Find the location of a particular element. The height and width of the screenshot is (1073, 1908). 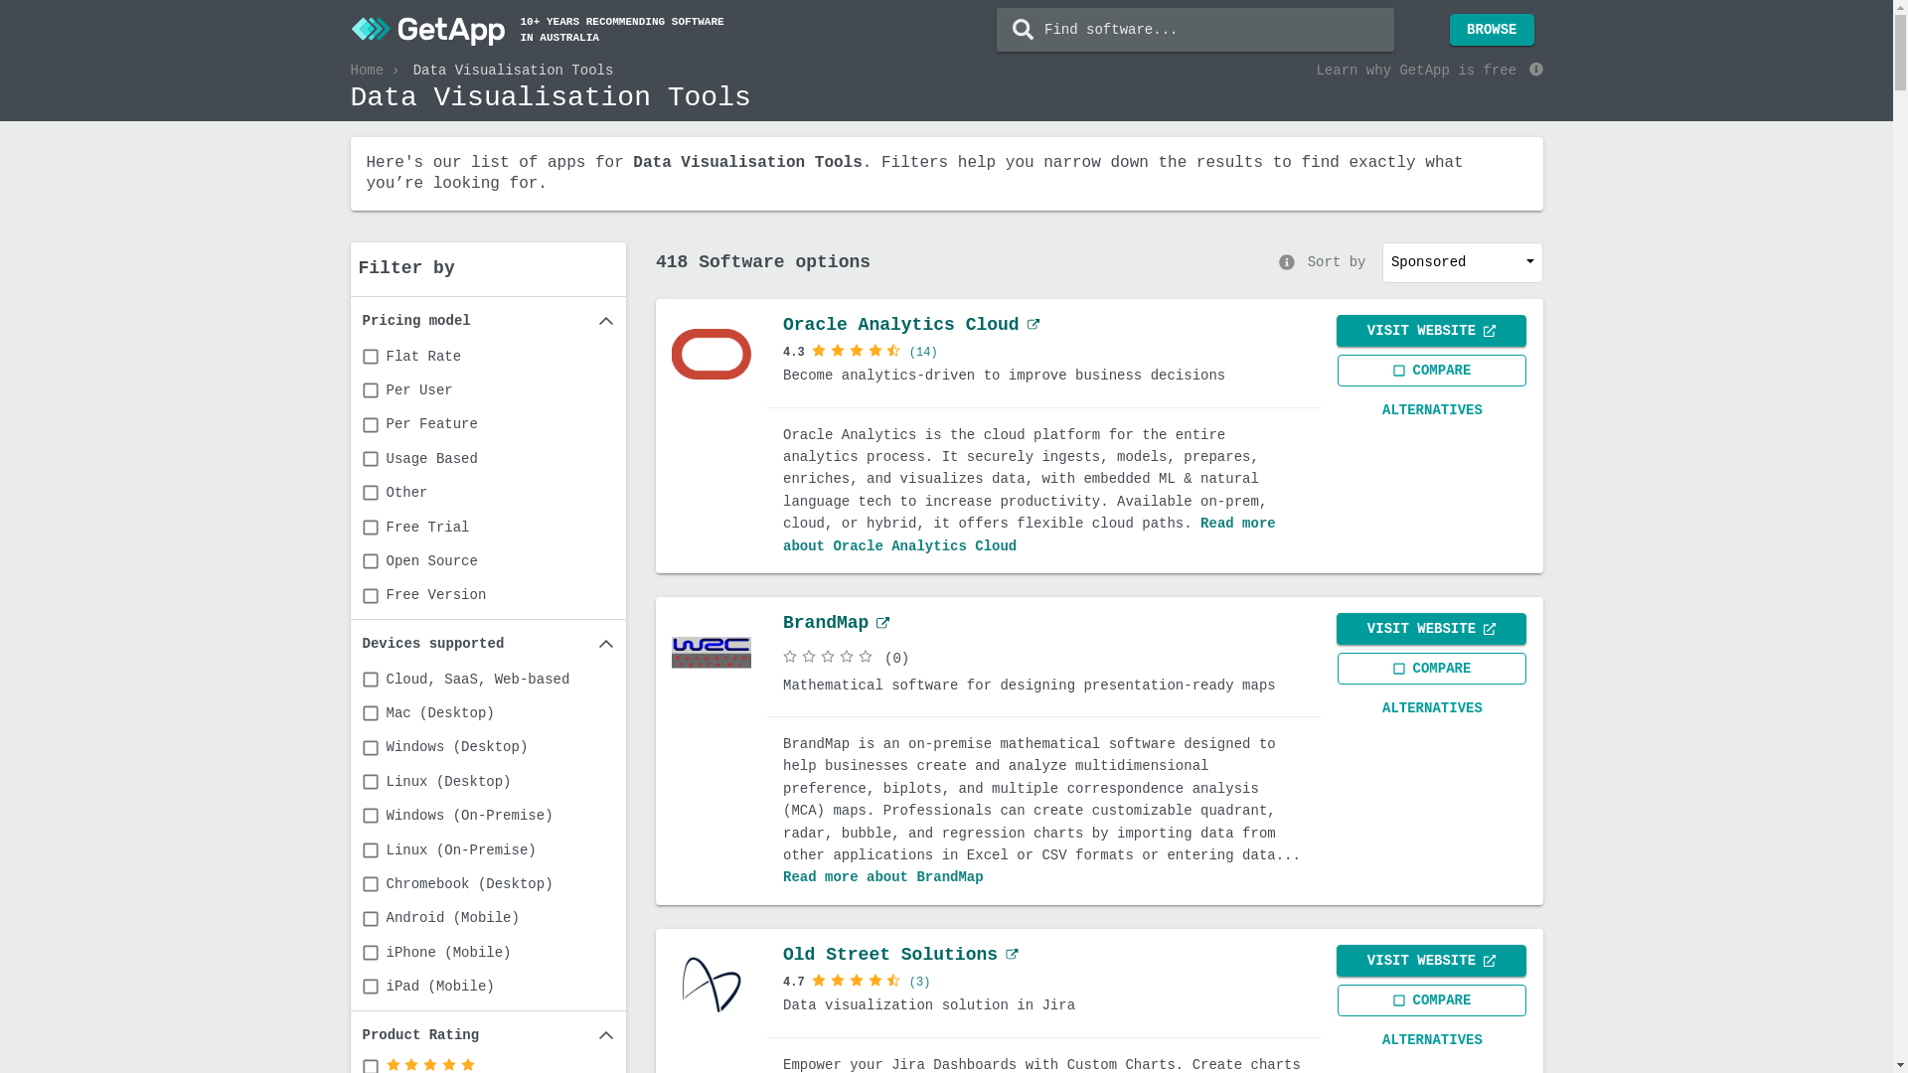

Android (Mobile) is located at coordinates (488, 918).